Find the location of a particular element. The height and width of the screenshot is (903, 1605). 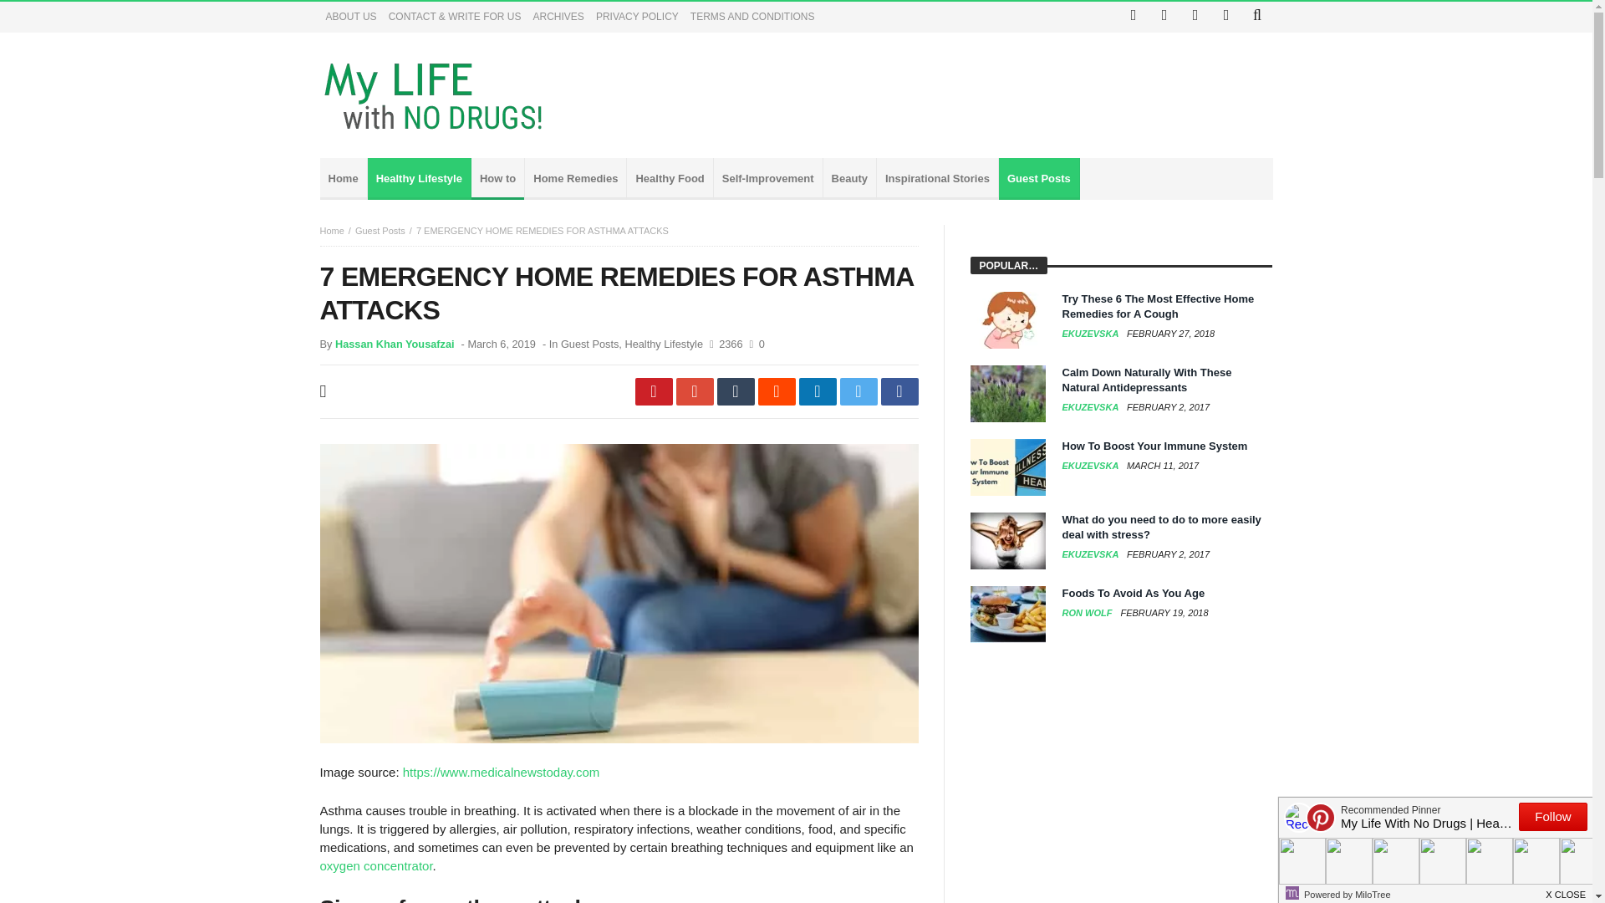

reddit is located at coordinates (776, 391).